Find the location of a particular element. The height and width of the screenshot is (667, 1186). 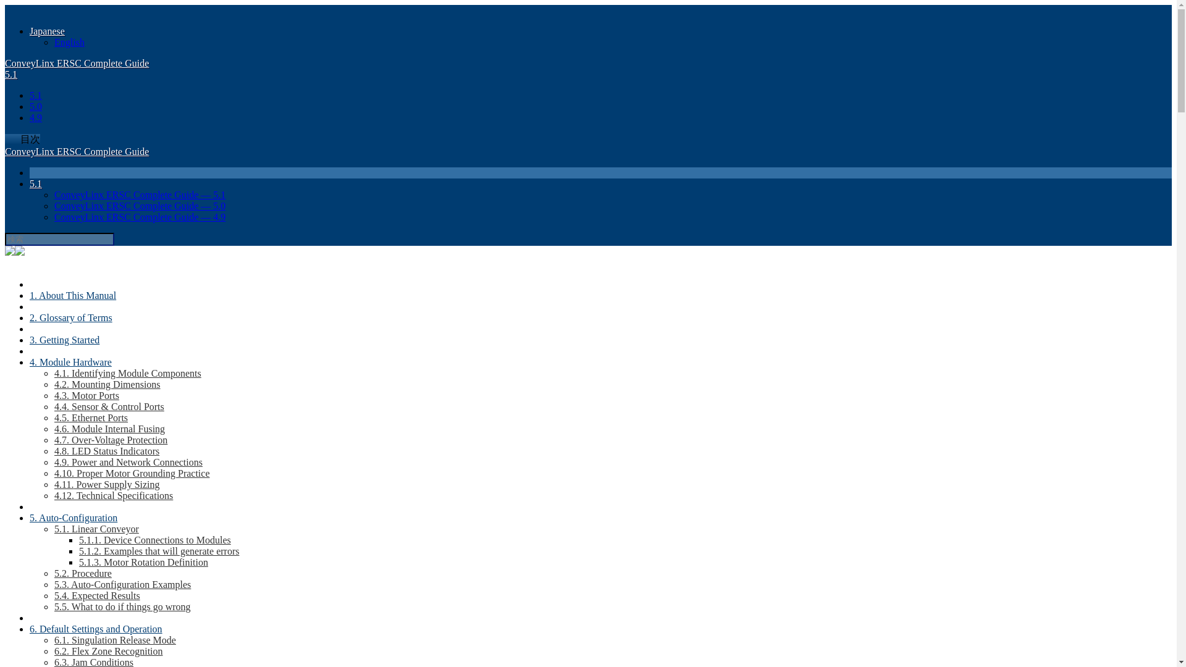

4.11. Power Supply Sizing is located at coordinates (107, 484).